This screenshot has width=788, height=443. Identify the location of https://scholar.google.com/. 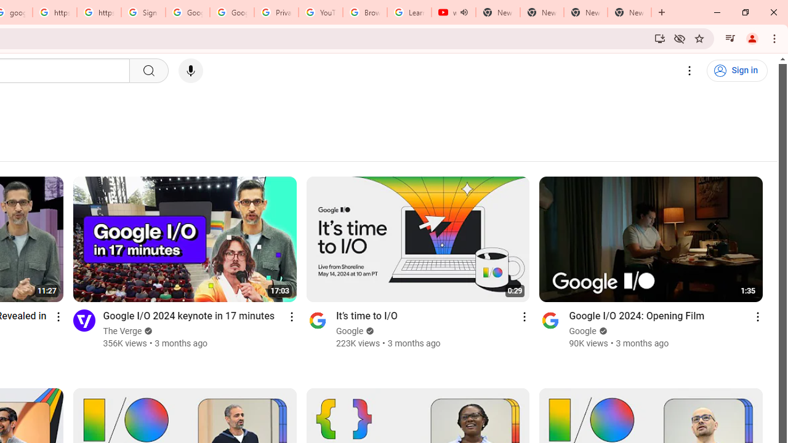
(99, 12).